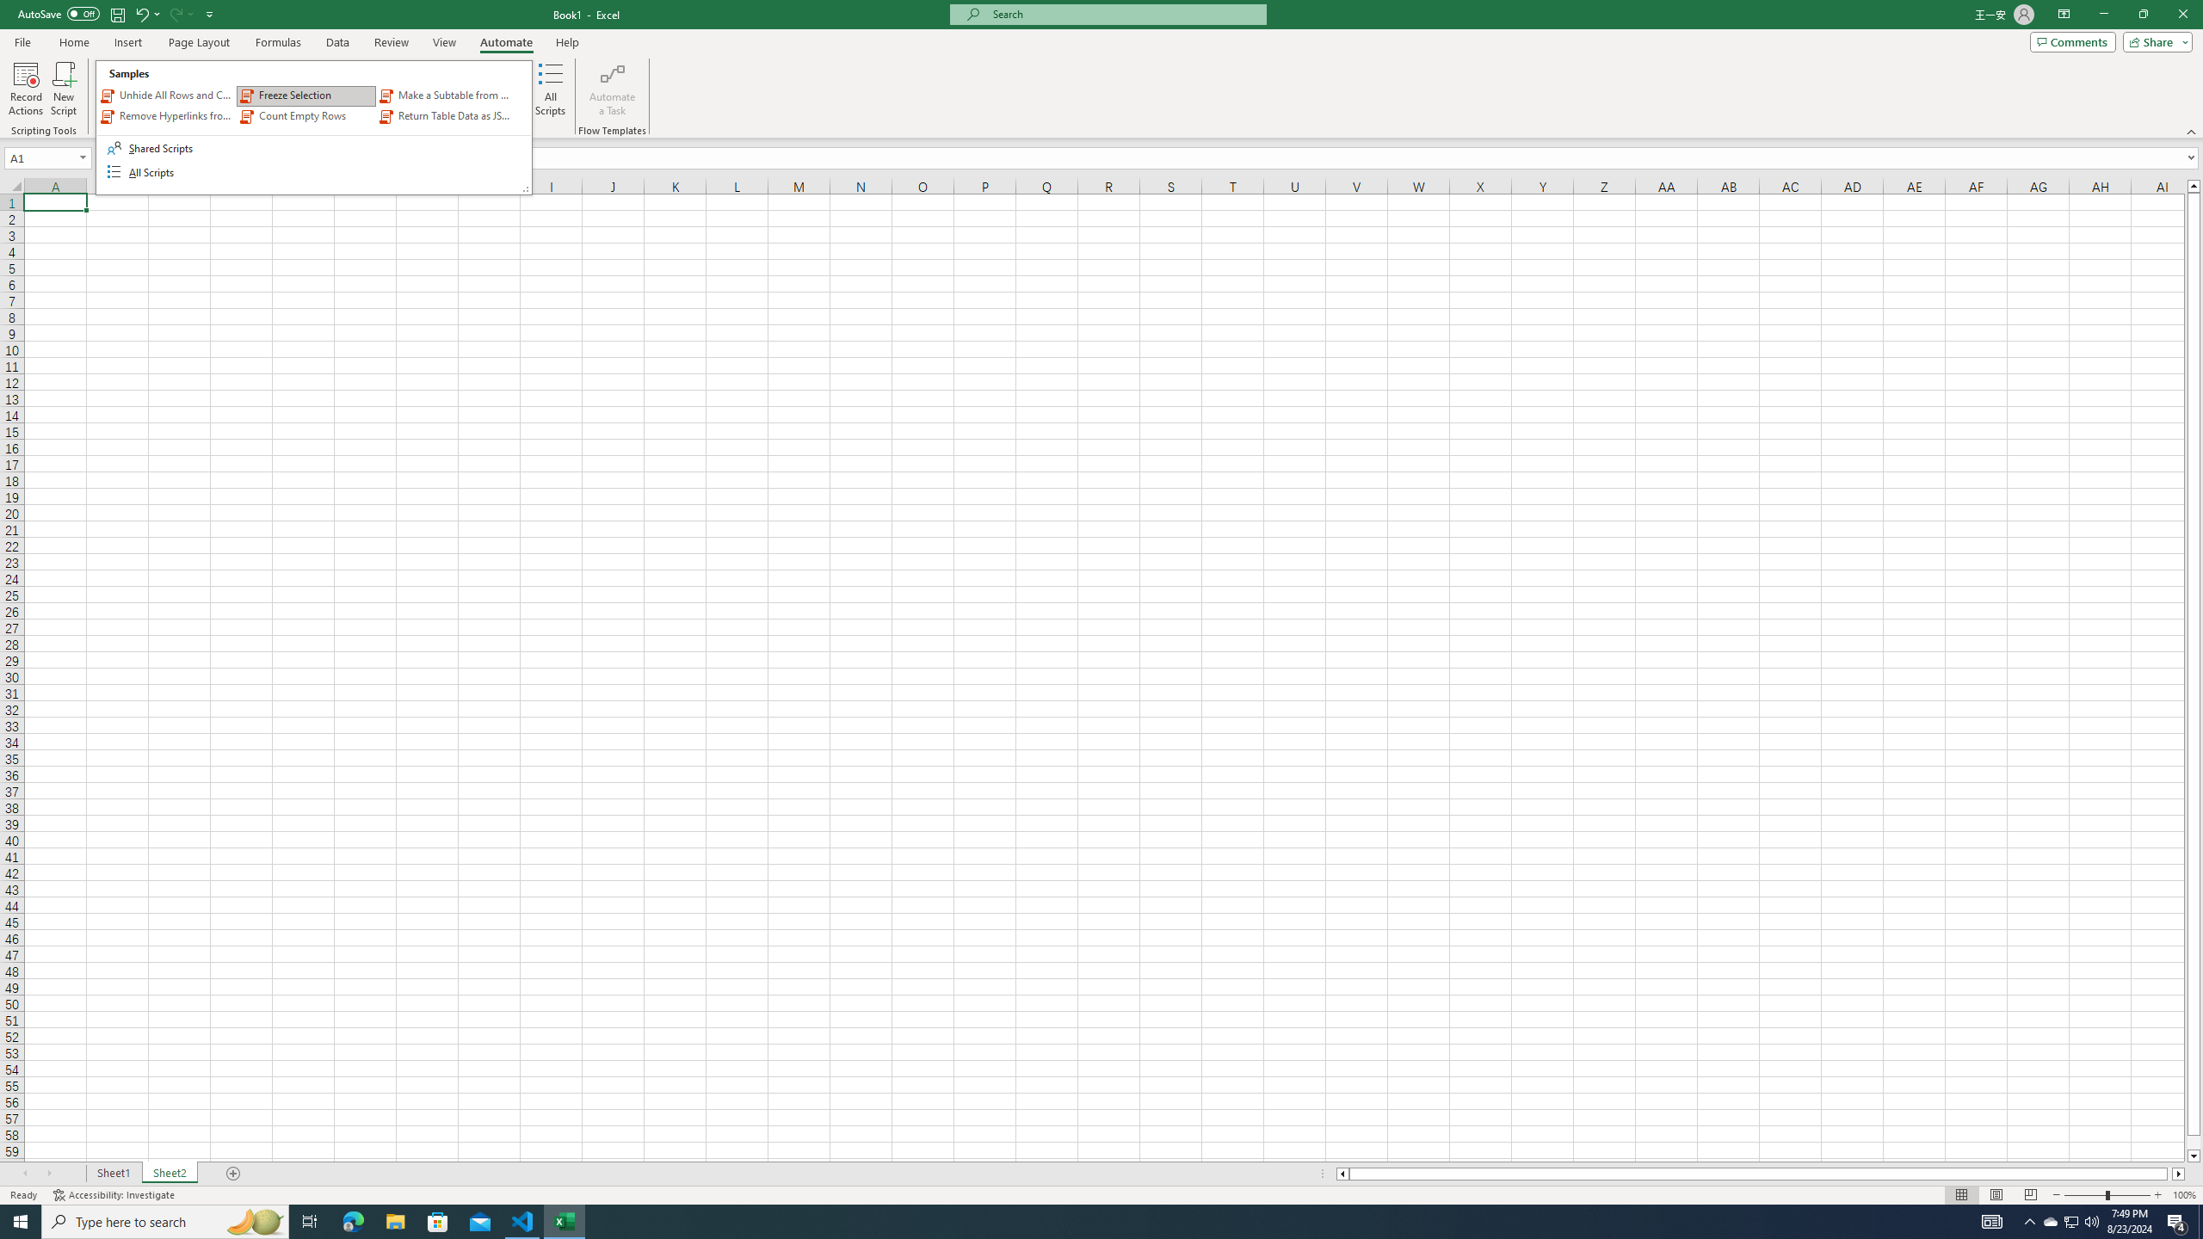 The height and width of the screenshot is (1239, 2203). What do you see at coordinates (26, 89) in the screenshot?
I see `Record Actions` at bounding box center [26, 89].